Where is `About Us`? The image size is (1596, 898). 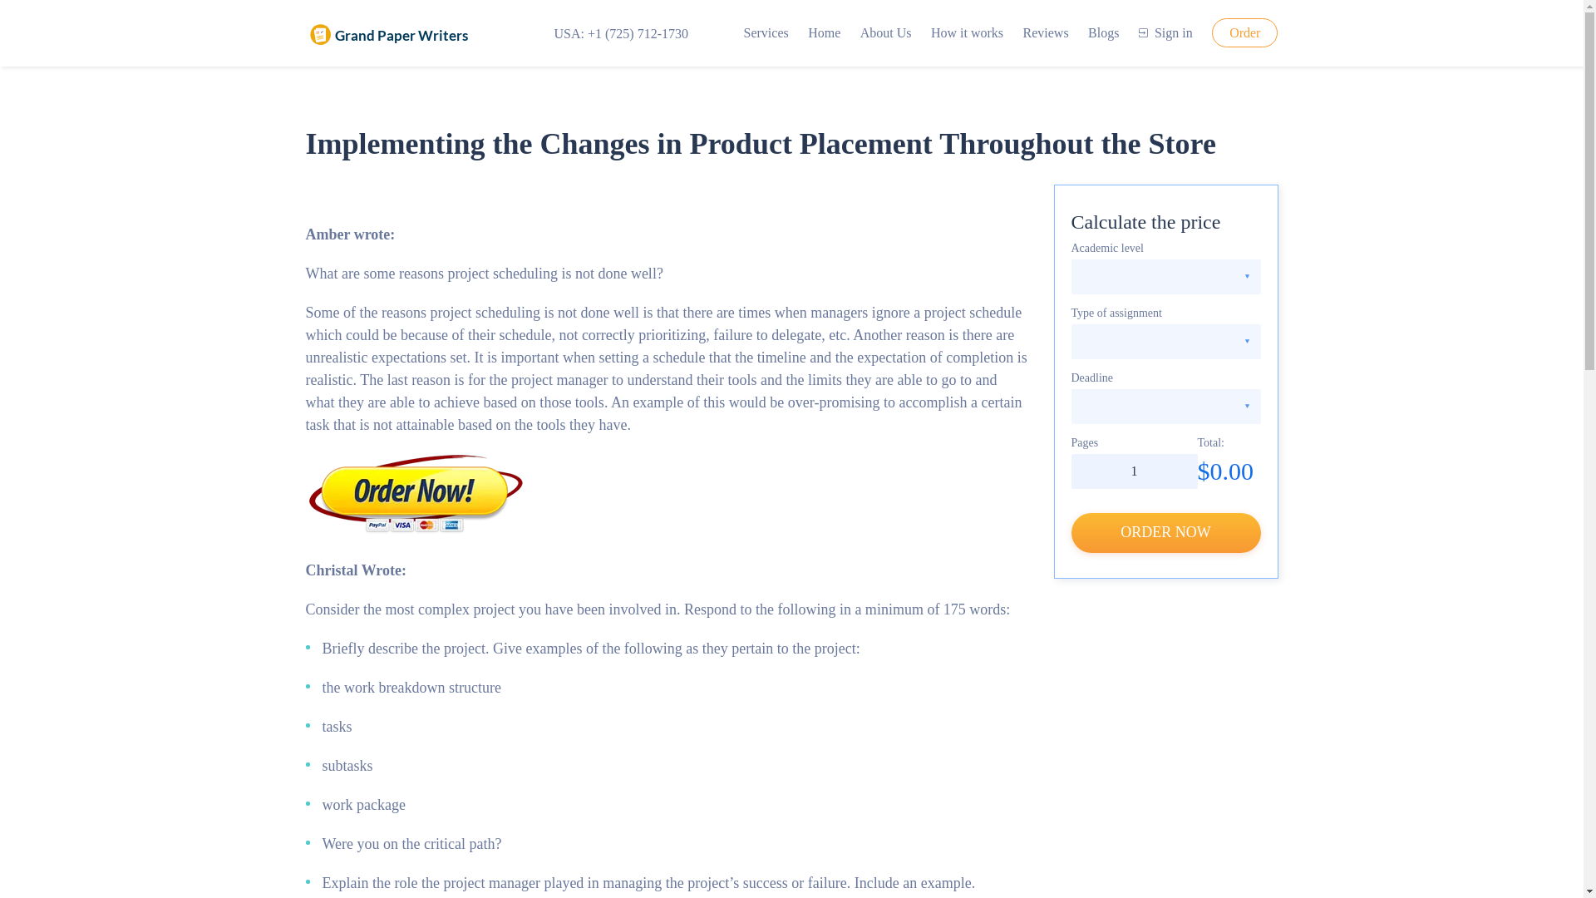
About Us is located at coordinates (885, 32).